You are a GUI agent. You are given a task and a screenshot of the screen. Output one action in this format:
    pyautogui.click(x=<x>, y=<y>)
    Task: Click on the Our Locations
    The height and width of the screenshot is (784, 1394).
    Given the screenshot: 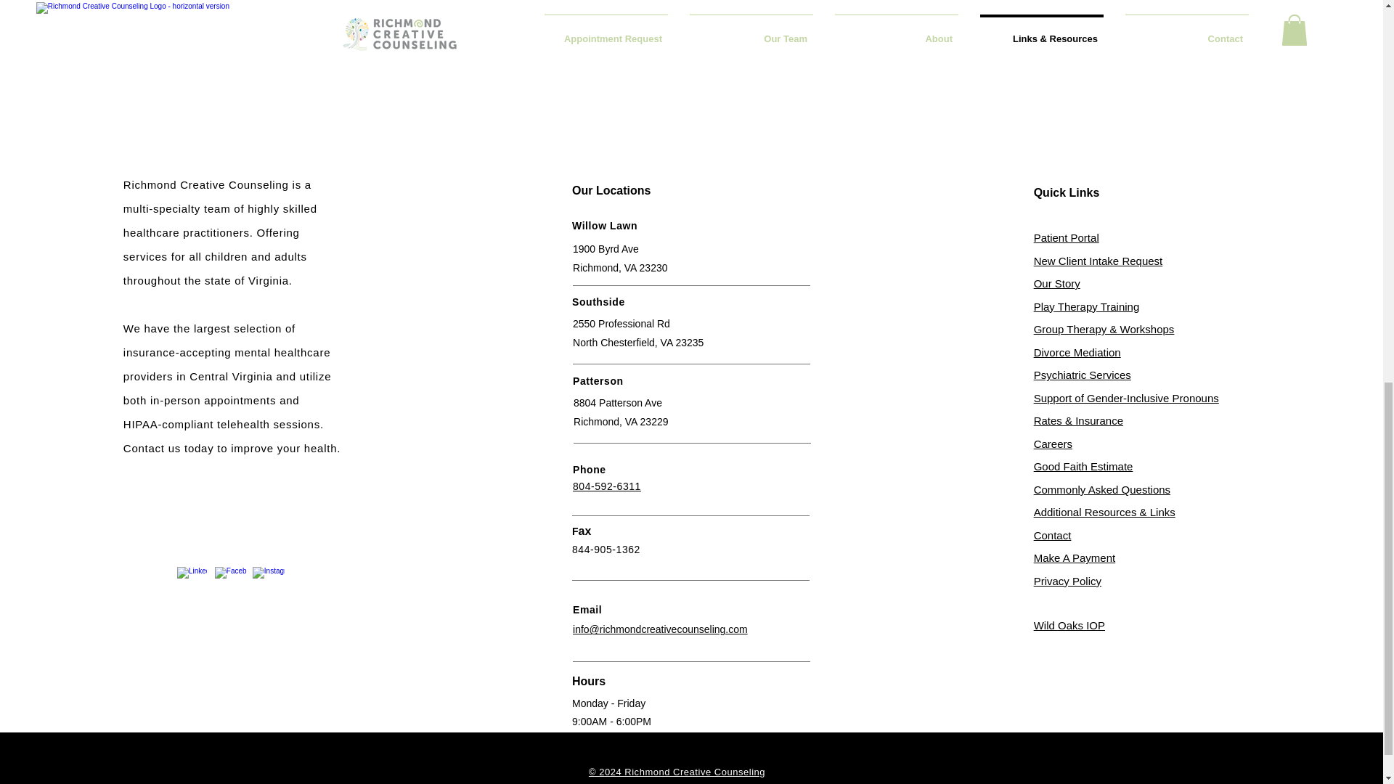 What is the action you would take?
    pyautogui.click(x=611, y=190)
    